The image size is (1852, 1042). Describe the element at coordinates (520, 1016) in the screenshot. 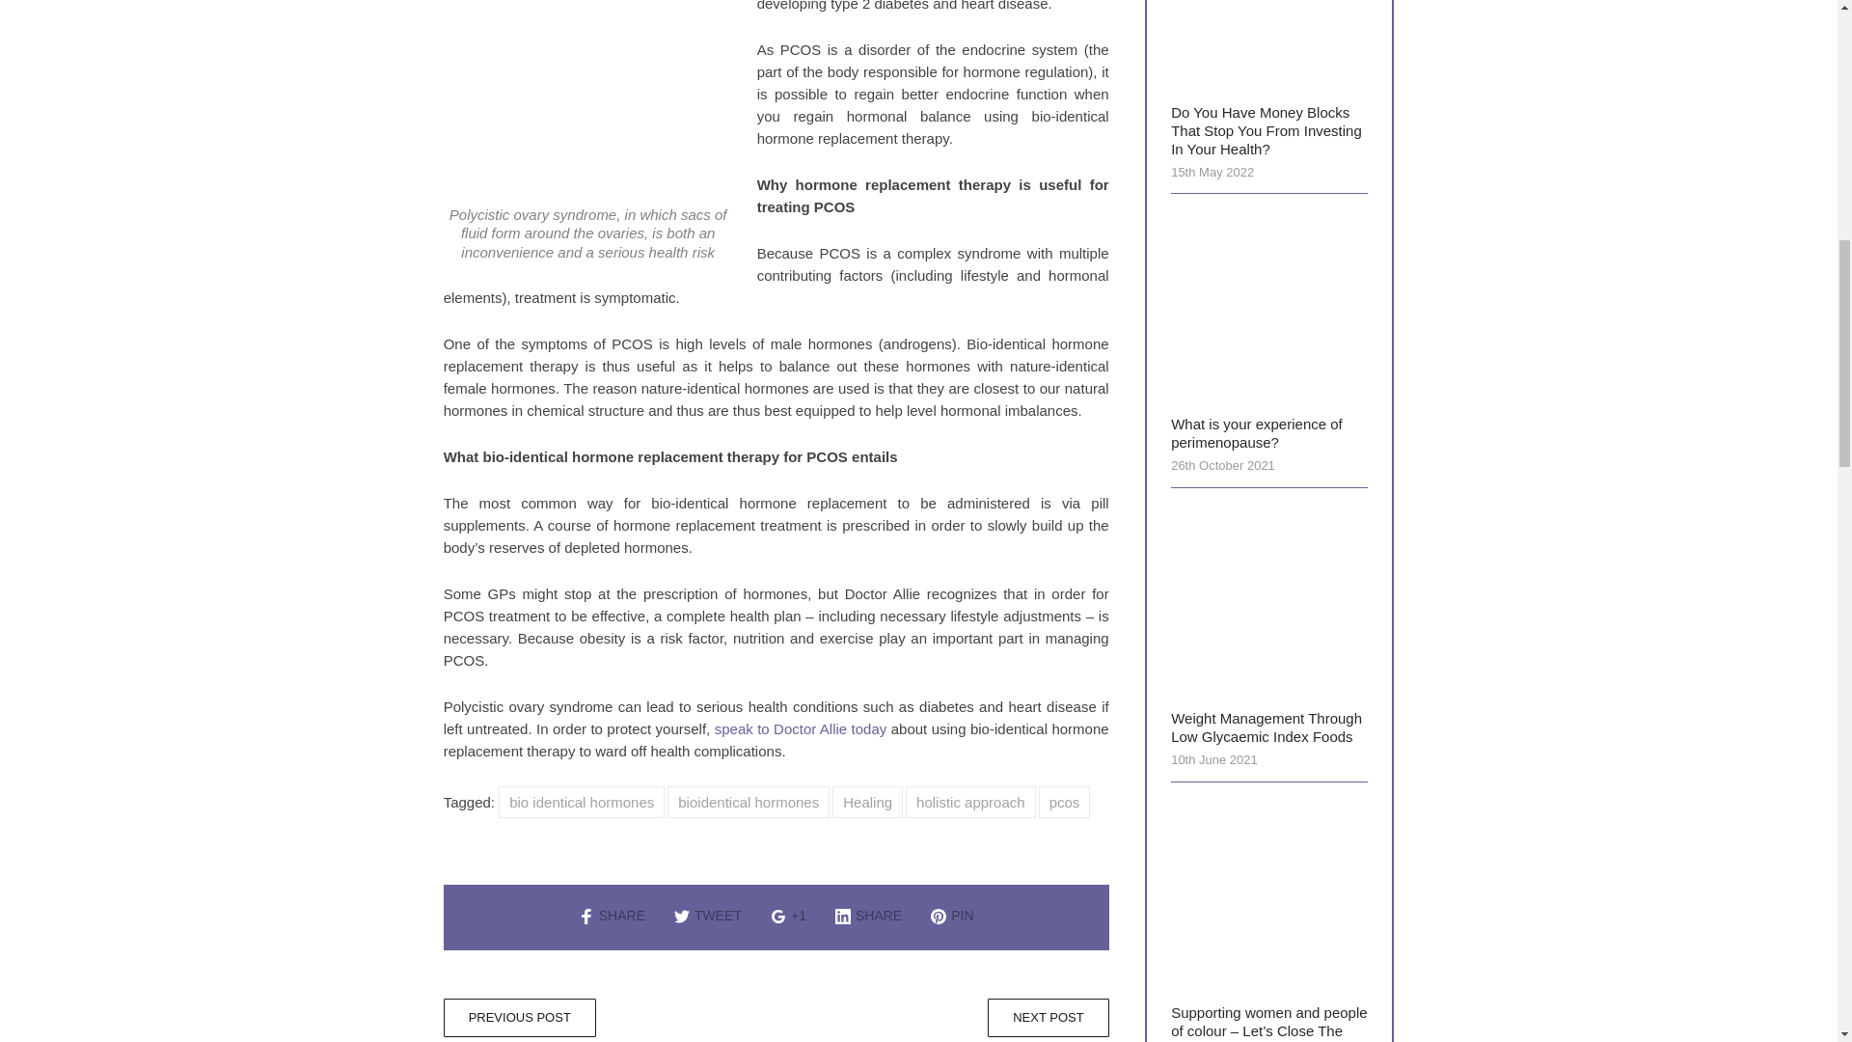

I see `PREVIOUS POST` at that location.